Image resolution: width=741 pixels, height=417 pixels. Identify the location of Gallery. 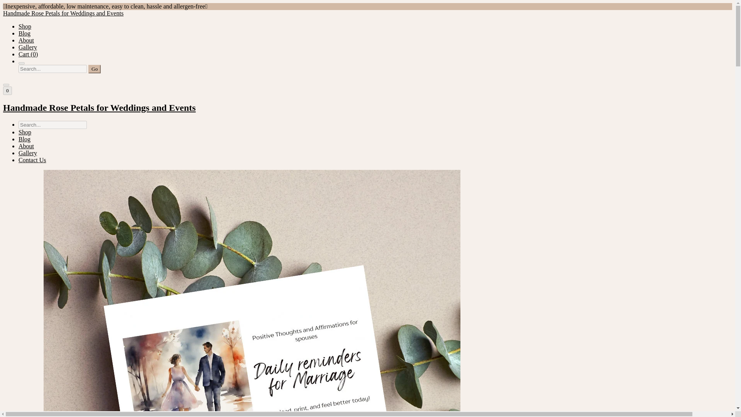
(28, 153).